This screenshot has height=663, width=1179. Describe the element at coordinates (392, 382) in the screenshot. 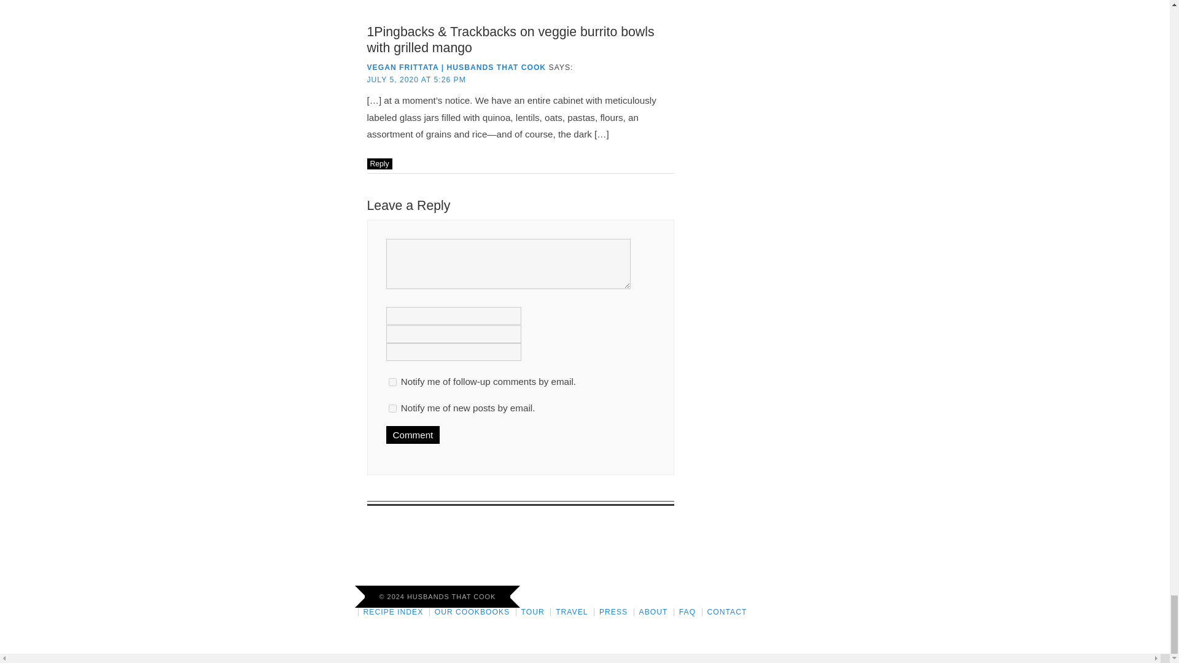

I see `subscribe` at that location.